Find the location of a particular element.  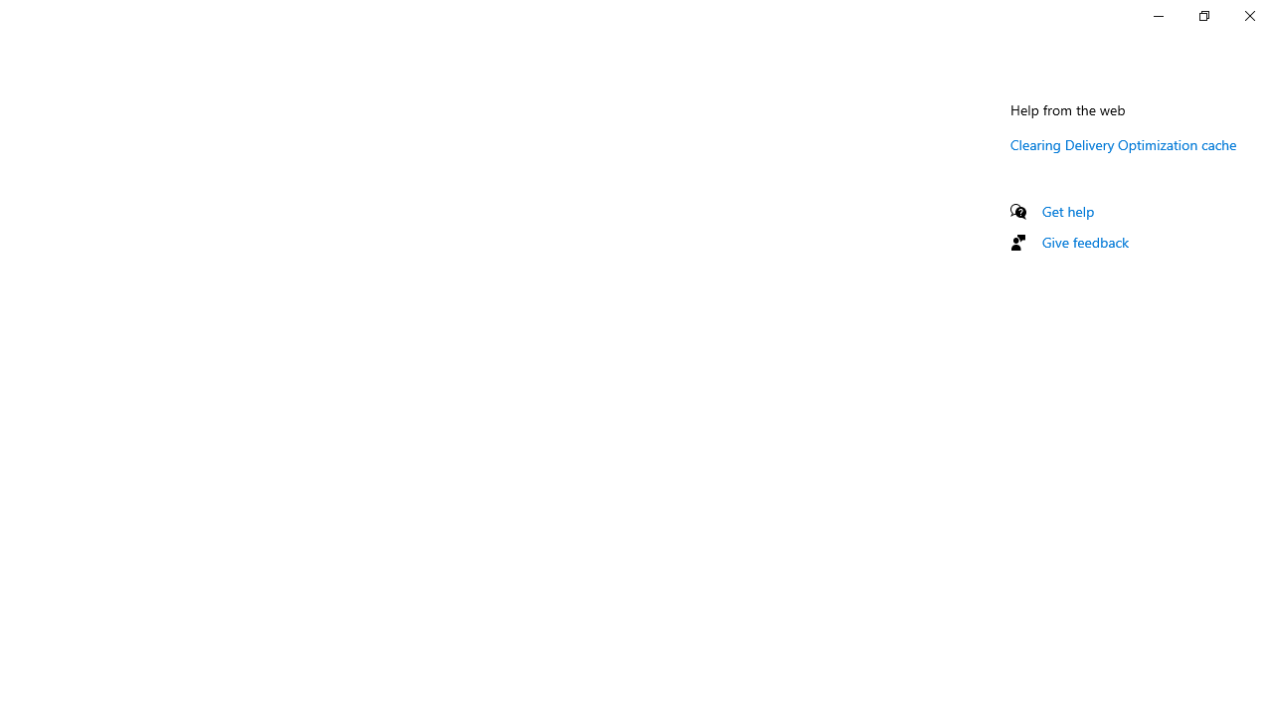

Get help is located at coordinates (1068, 211).